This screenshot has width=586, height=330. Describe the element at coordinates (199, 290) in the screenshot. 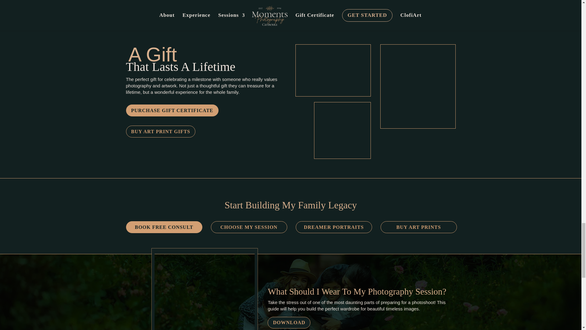

I see `Natural family photos in Canberra` at that location.